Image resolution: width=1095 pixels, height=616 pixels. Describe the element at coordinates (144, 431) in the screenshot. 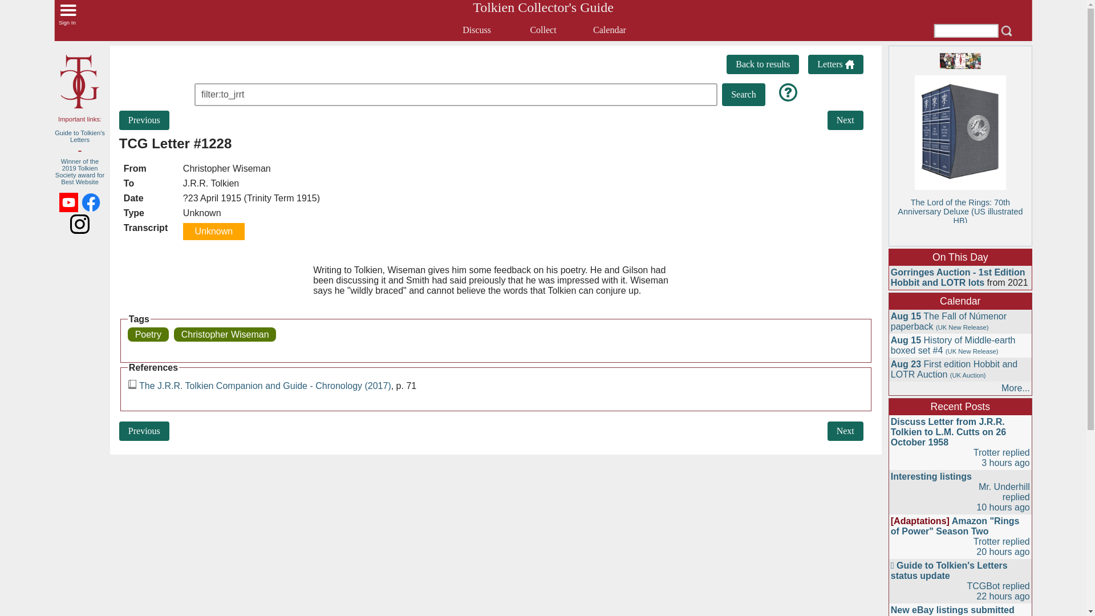

I see `Previous` at that location.